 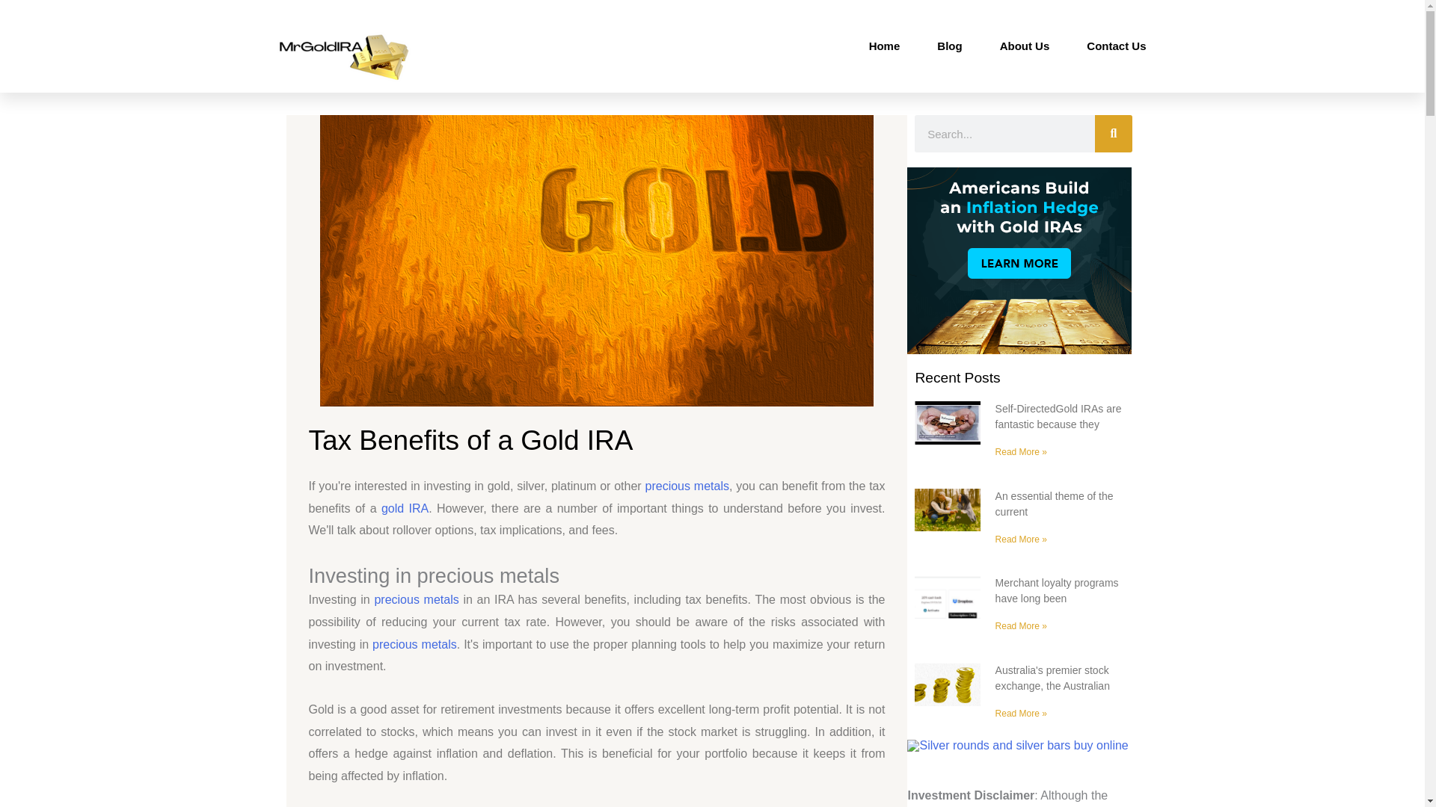 I want to click on About Us, so click(x=1025, y=46).